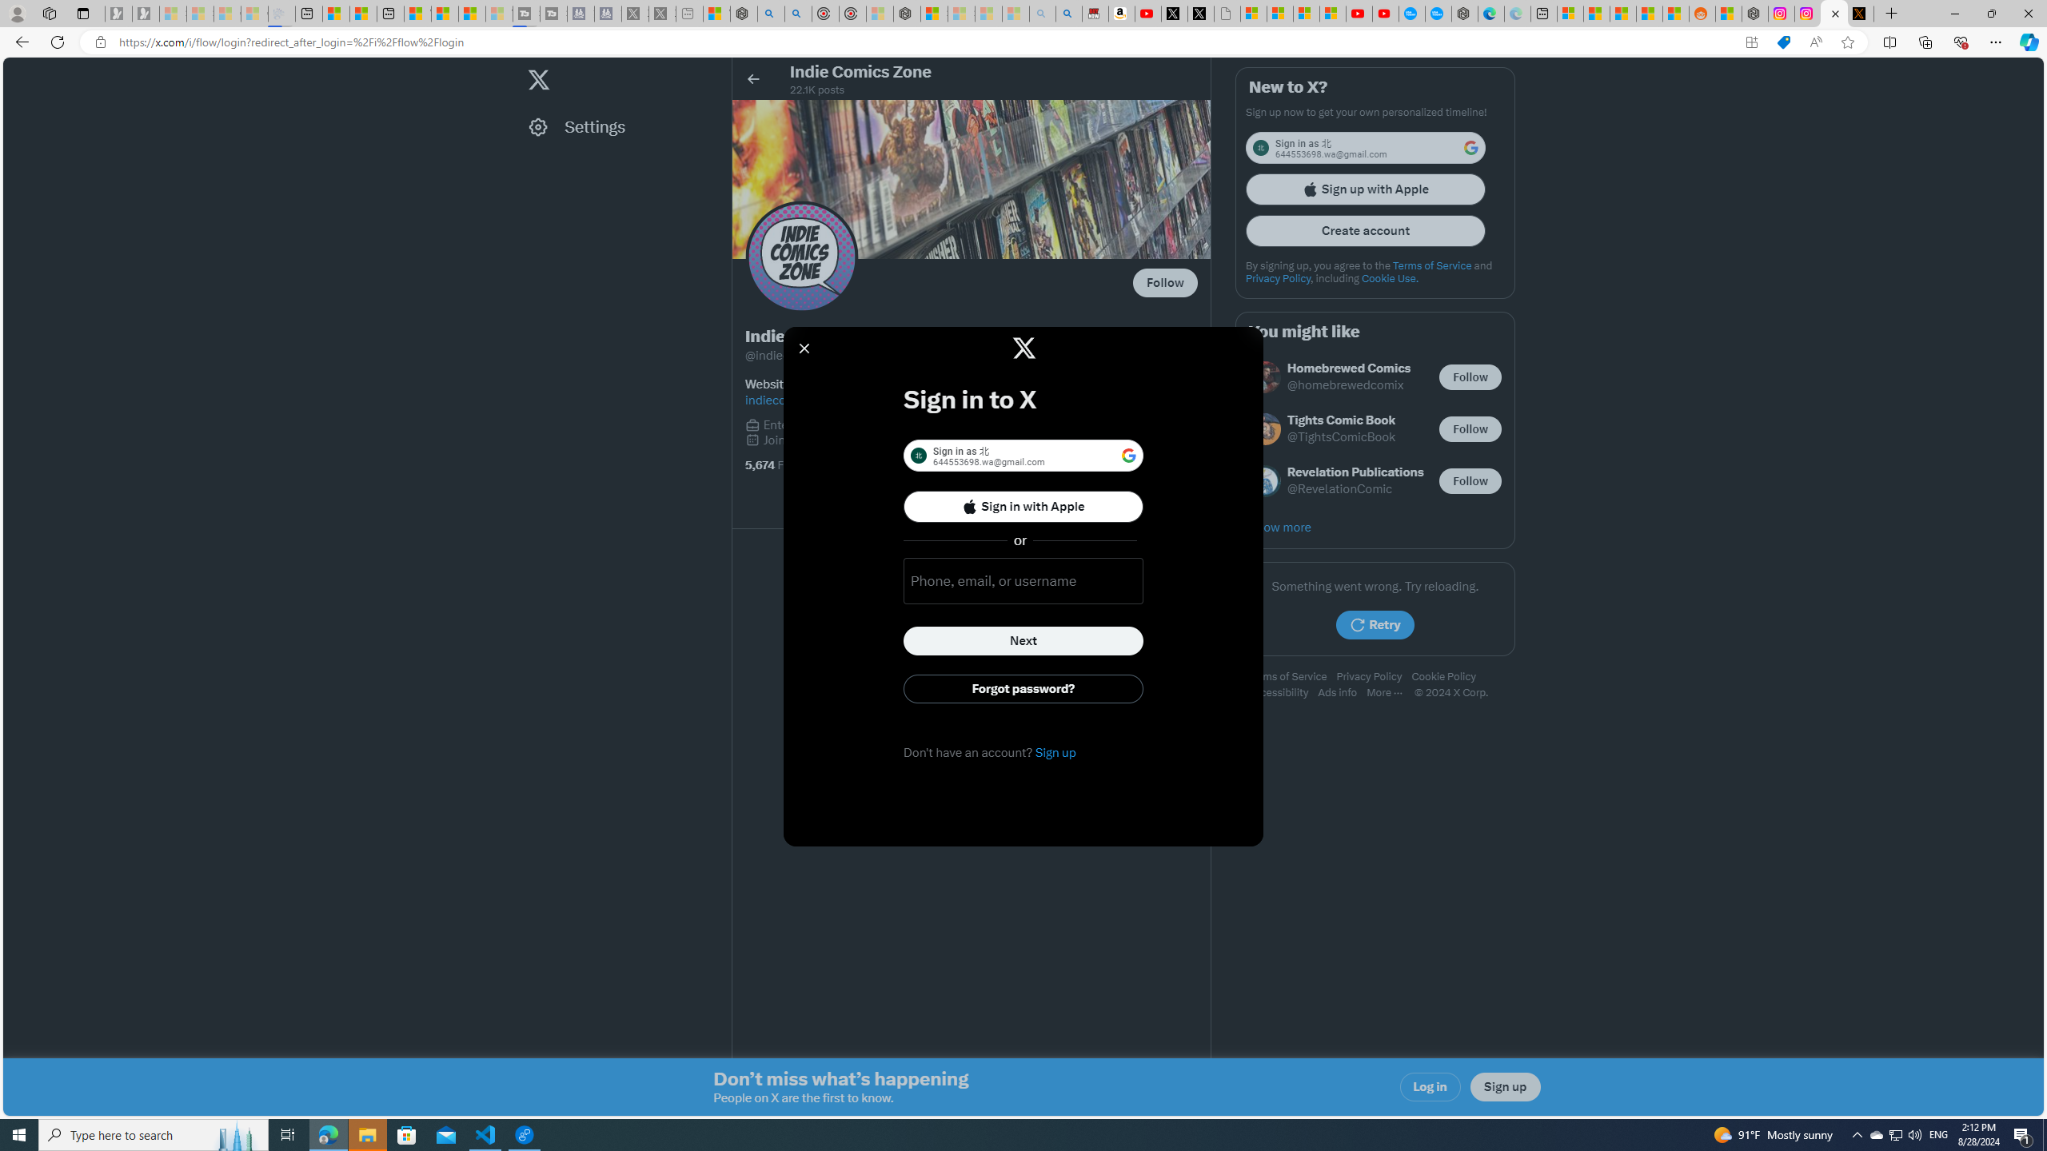 Image resolution: width=2047 pixels, height=1151 pixels. I want to click on YouTube Kids - An App Created for Kids to Explore Content, so click(1385, 14).